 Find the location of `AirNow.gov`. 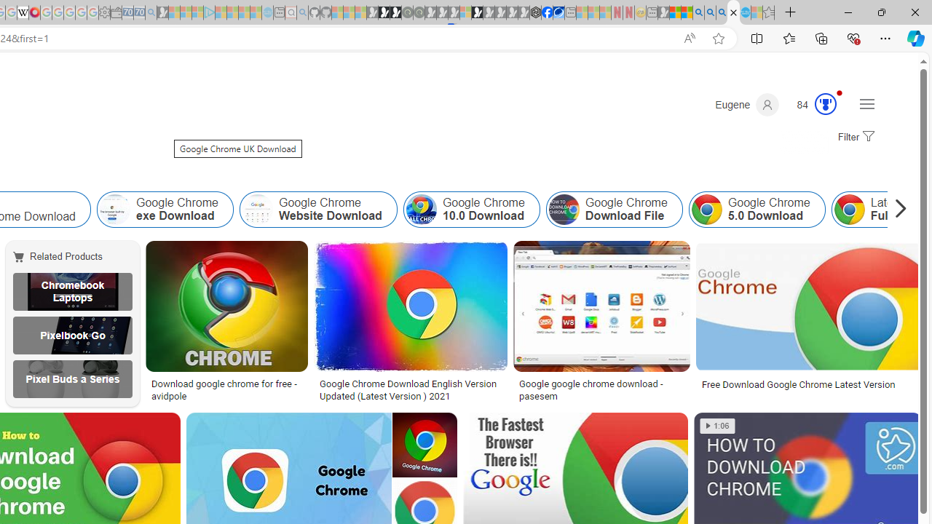

AirNow.gov is located at coordinates (558, 13).